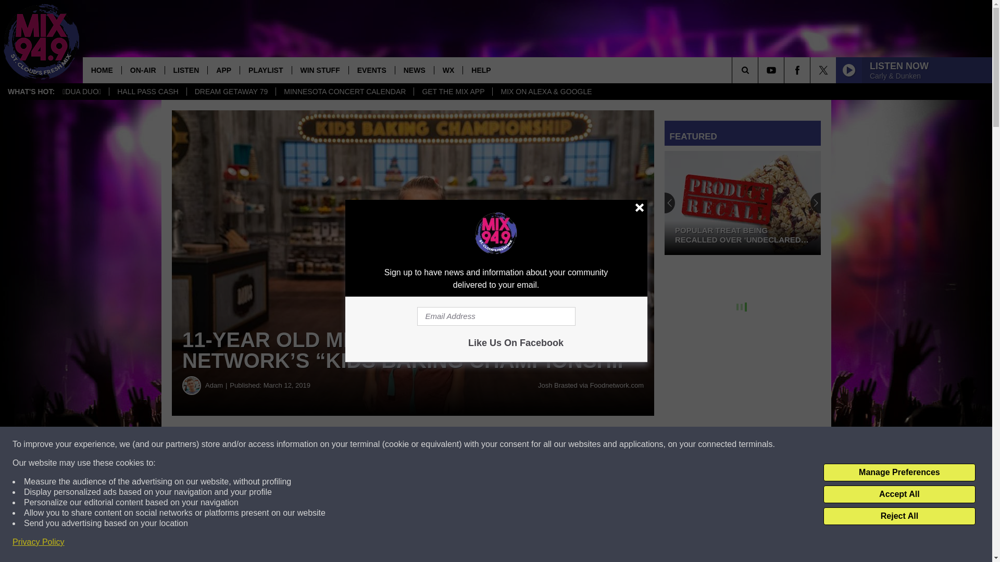  I want to click on PLAYLIST, so click(265, 70).